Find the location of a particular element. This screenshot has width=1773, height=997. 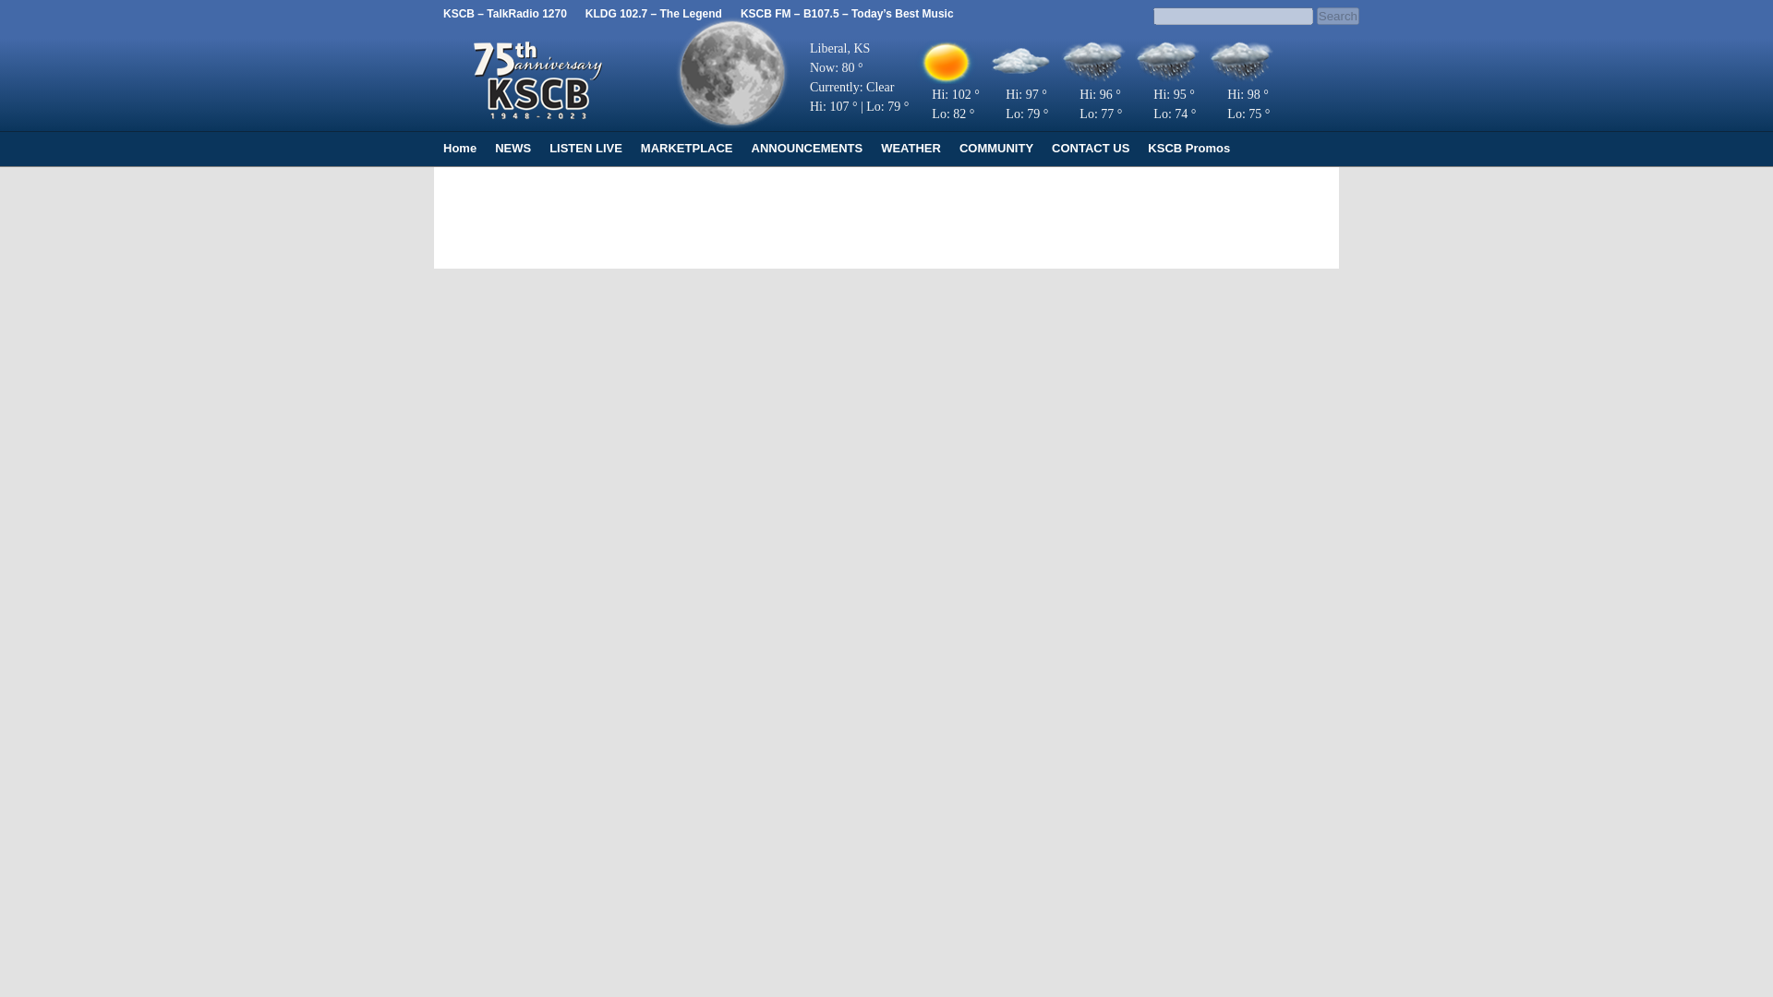

MARKETPLACE is located at coordinates (687, 148).